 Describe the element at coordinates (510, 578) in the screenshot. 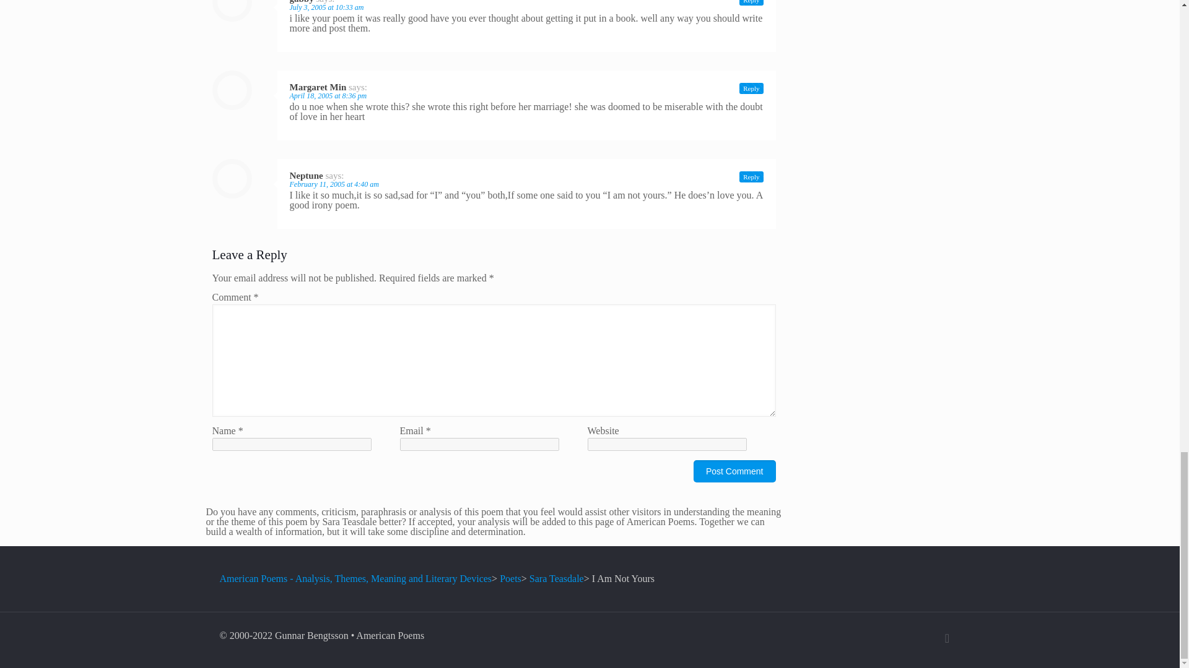

I see `Go to Poets.` at that location.